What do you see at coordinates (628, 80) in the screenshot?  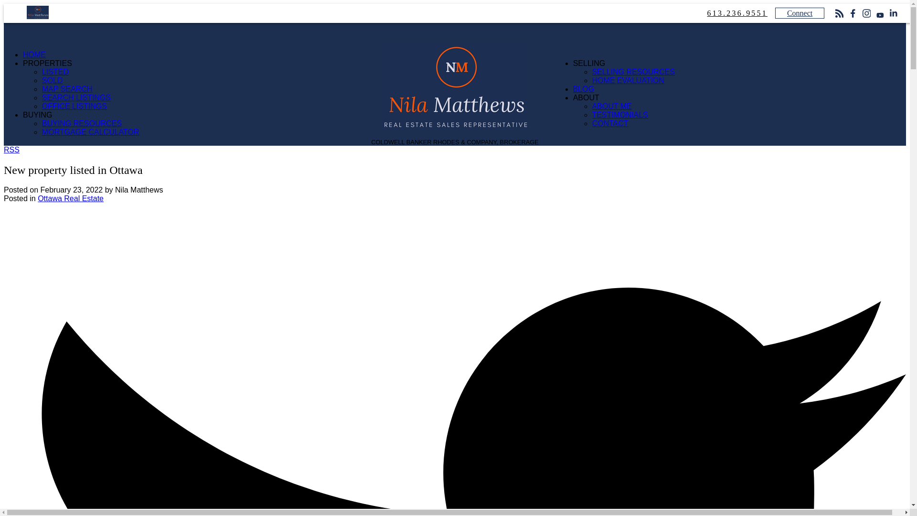 I see `HOME EVALUATION` at bounding box center [628, 80].